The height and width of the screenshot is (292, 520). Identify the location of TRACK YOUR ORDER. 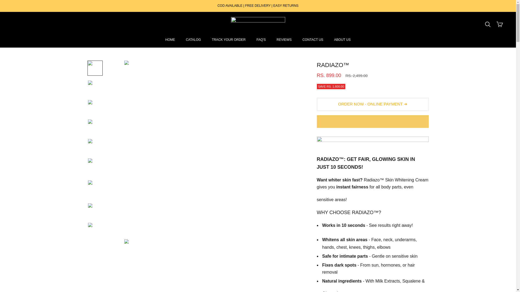
(229, 39).